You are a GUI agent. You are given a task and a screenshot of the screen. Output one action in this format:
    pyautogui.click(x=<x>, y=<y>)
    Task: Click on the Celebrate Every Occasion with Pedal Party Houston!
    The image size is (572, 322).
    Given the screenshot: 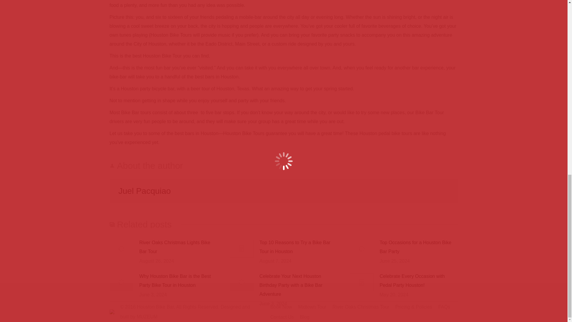 What is the action you would take?
    pyautogui.click(x=419, y=281)
    